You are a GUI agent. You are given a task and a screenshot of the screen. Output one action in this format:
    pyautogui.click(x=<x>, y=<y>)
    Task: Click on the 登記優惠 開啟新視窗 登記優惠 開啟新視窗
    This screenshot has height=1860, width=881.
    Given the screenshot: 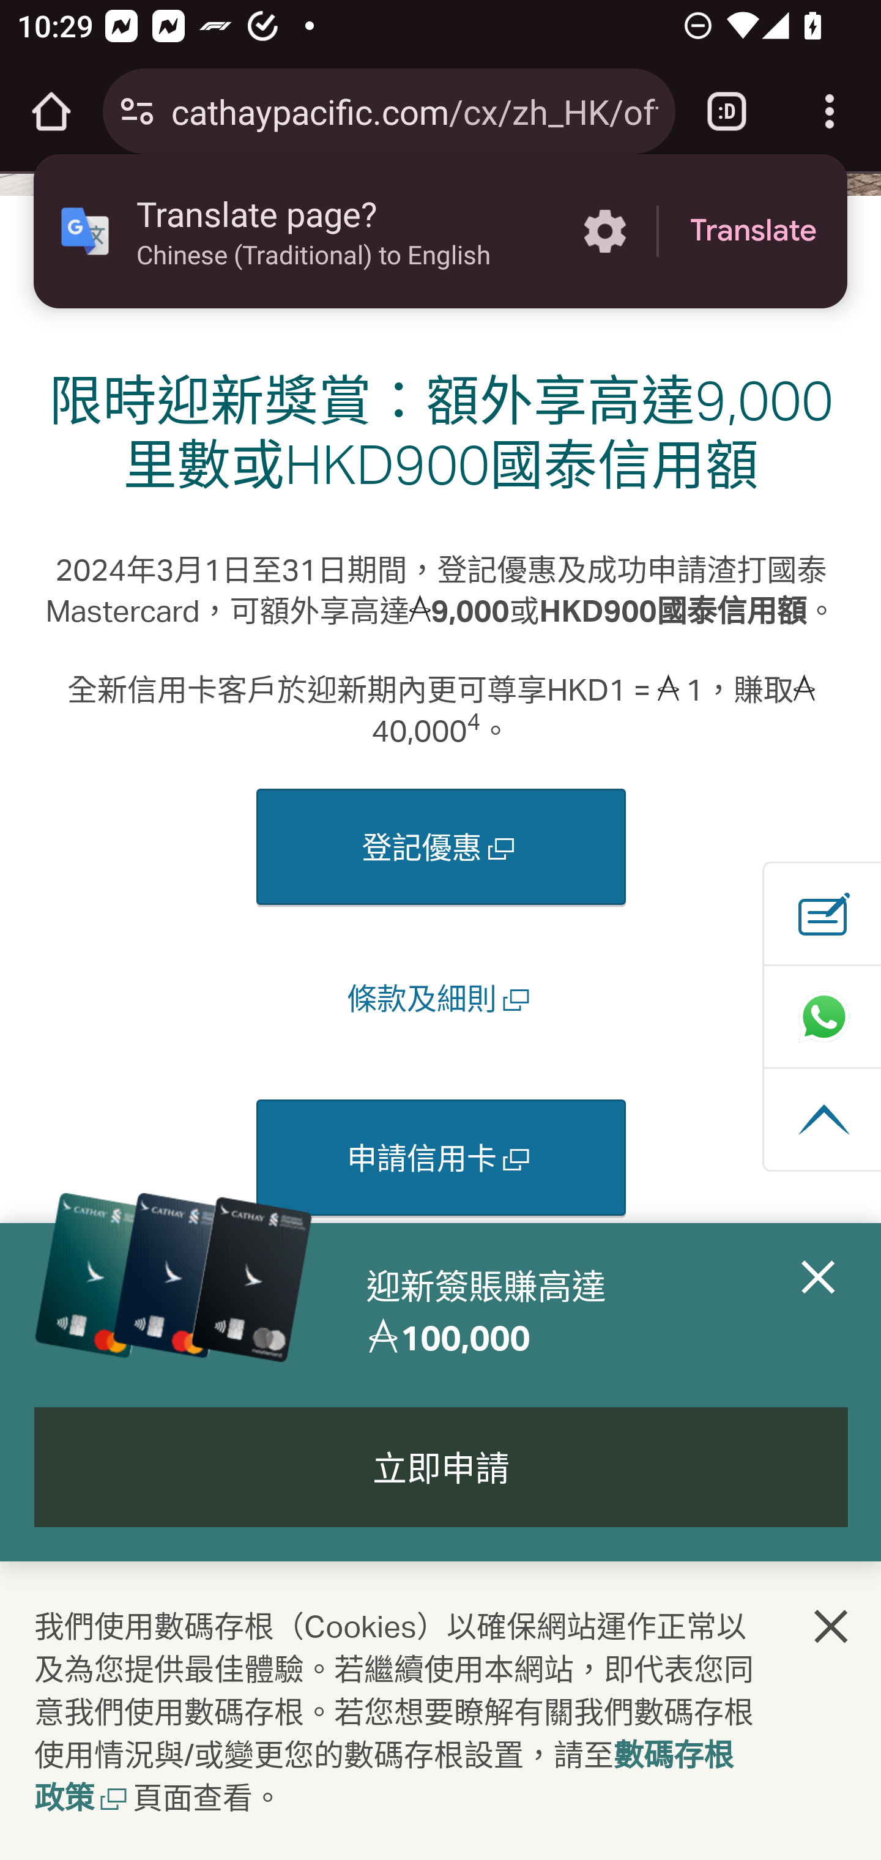 What is the action you would take?
    pyautogui.click(x=441, y=847)
    